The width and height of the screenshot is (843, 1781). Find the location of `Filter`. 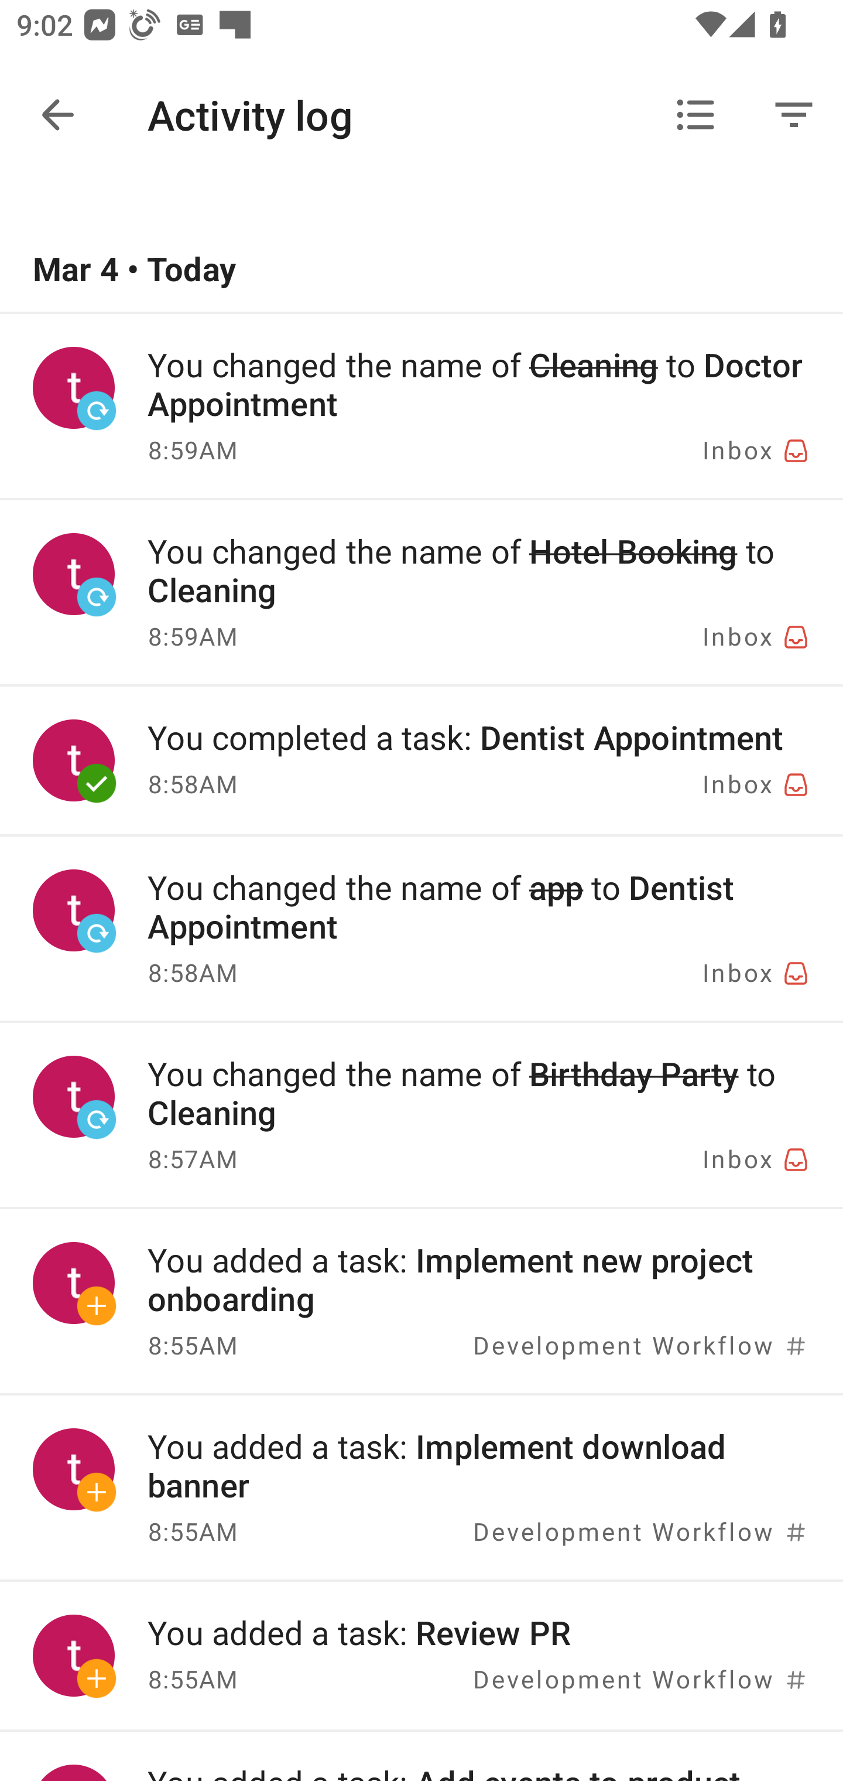

Filter is located at coordinates (794, 115).